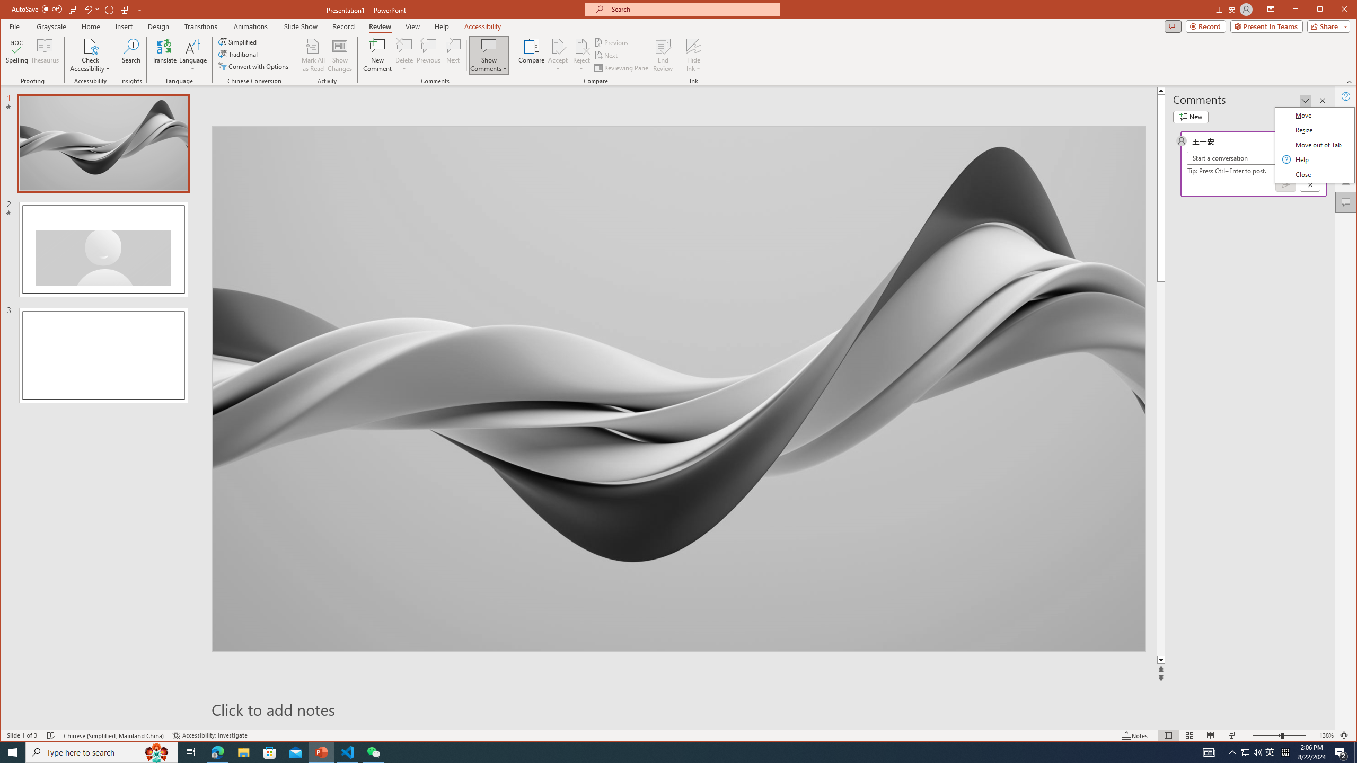  I want to click on Visual Studio Code - 1 running window, so click(348, 752).